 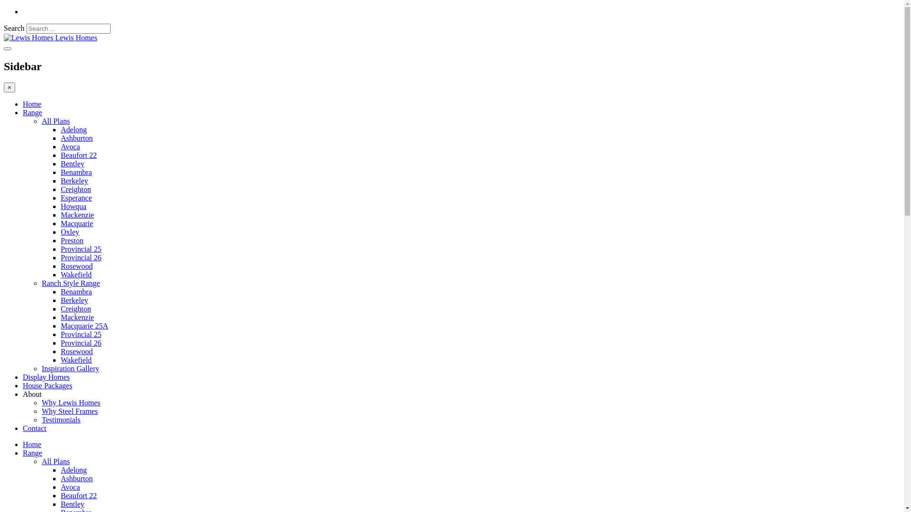 I want to click on Wakefield, so click(x=76, y=360).